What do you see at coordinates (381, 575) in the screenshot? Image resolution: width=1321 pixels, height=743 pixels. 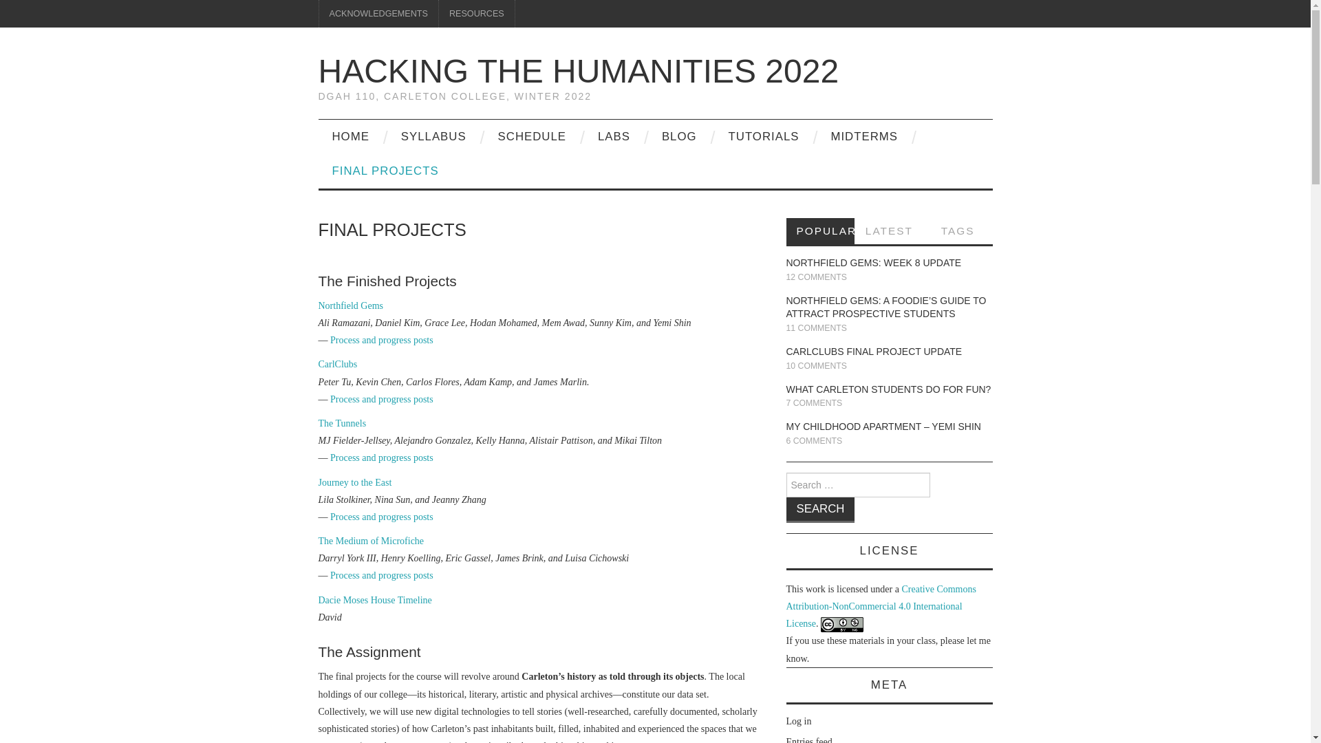 I see `Process and progress posts` at bounding box center [381, 575].